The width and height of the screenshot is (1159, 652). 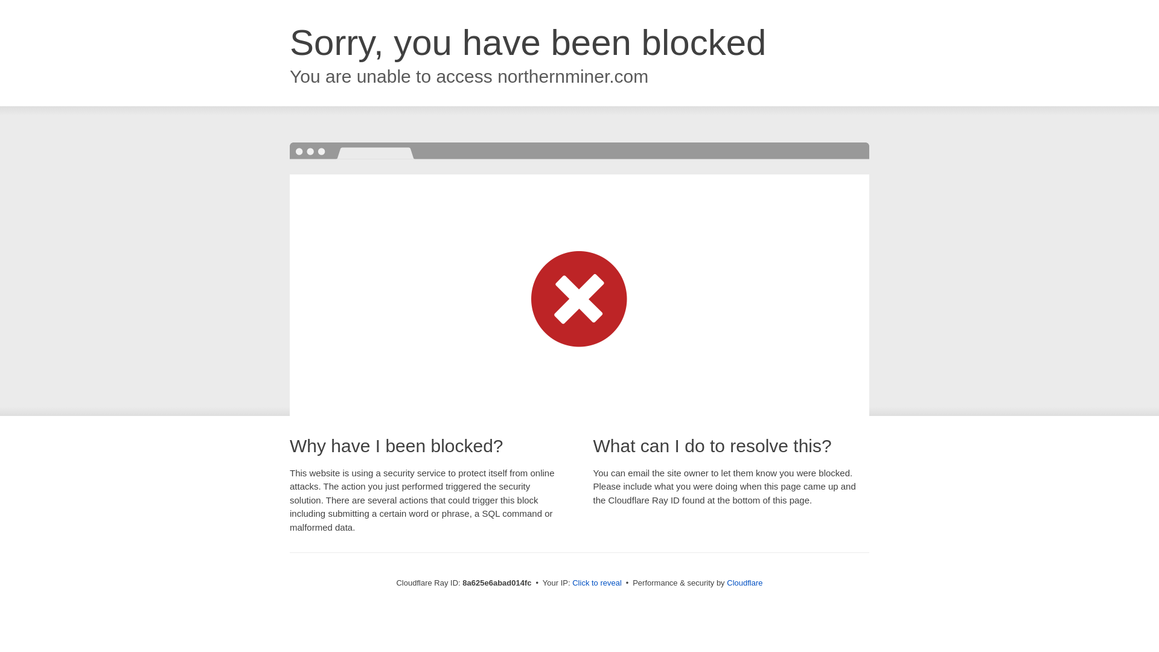 I want to click on Click to reveal, so click(x=596, y=583).